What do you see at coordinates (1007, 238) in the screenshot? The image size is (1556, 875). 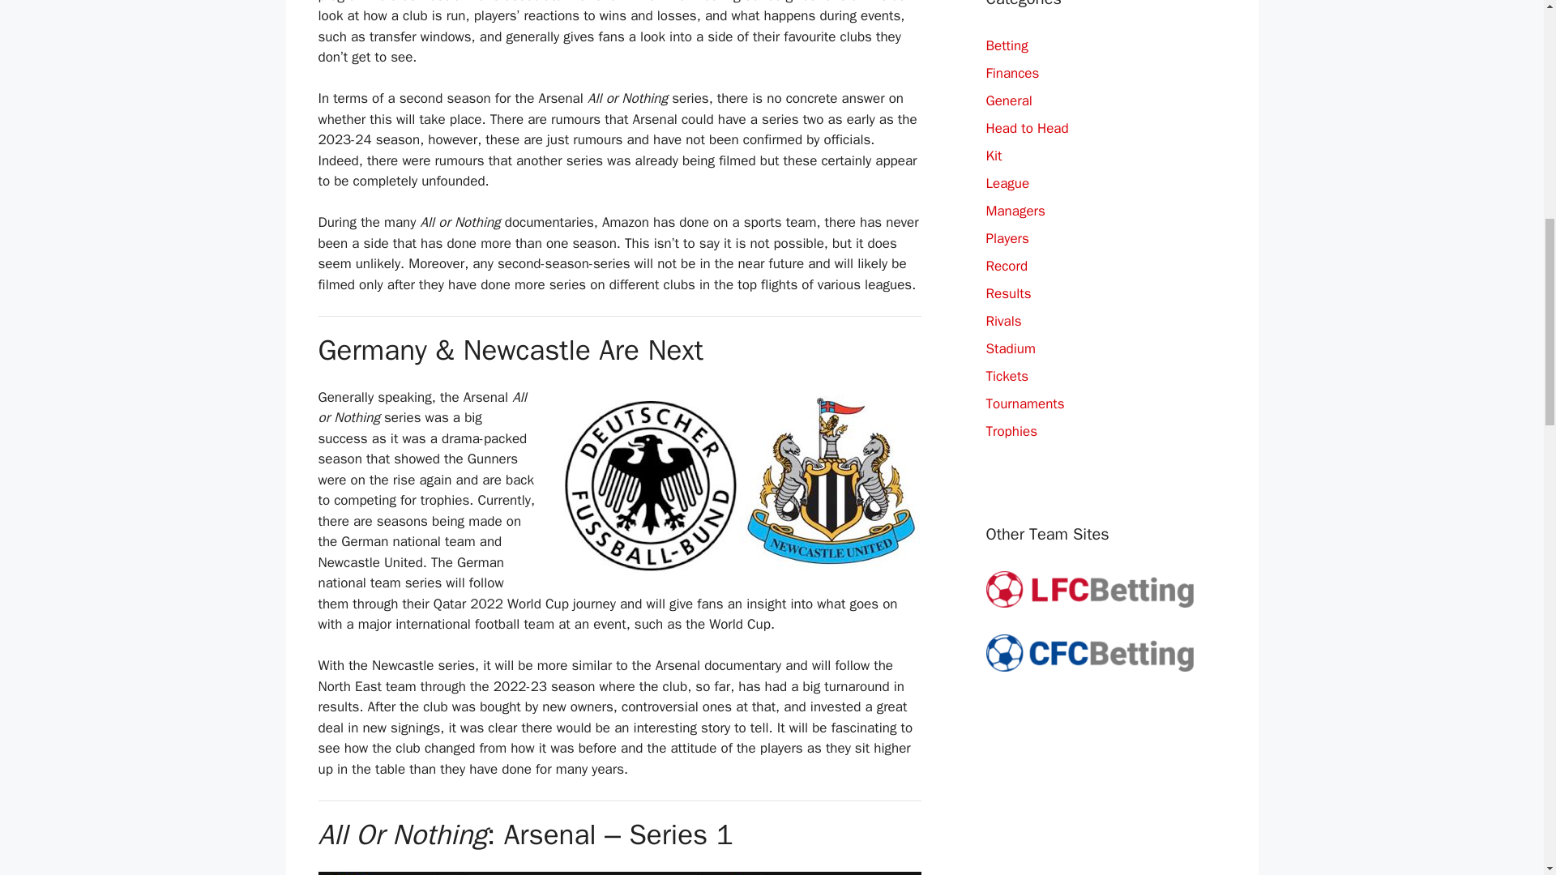 I see `Players` at bounding box center [1007, 238].